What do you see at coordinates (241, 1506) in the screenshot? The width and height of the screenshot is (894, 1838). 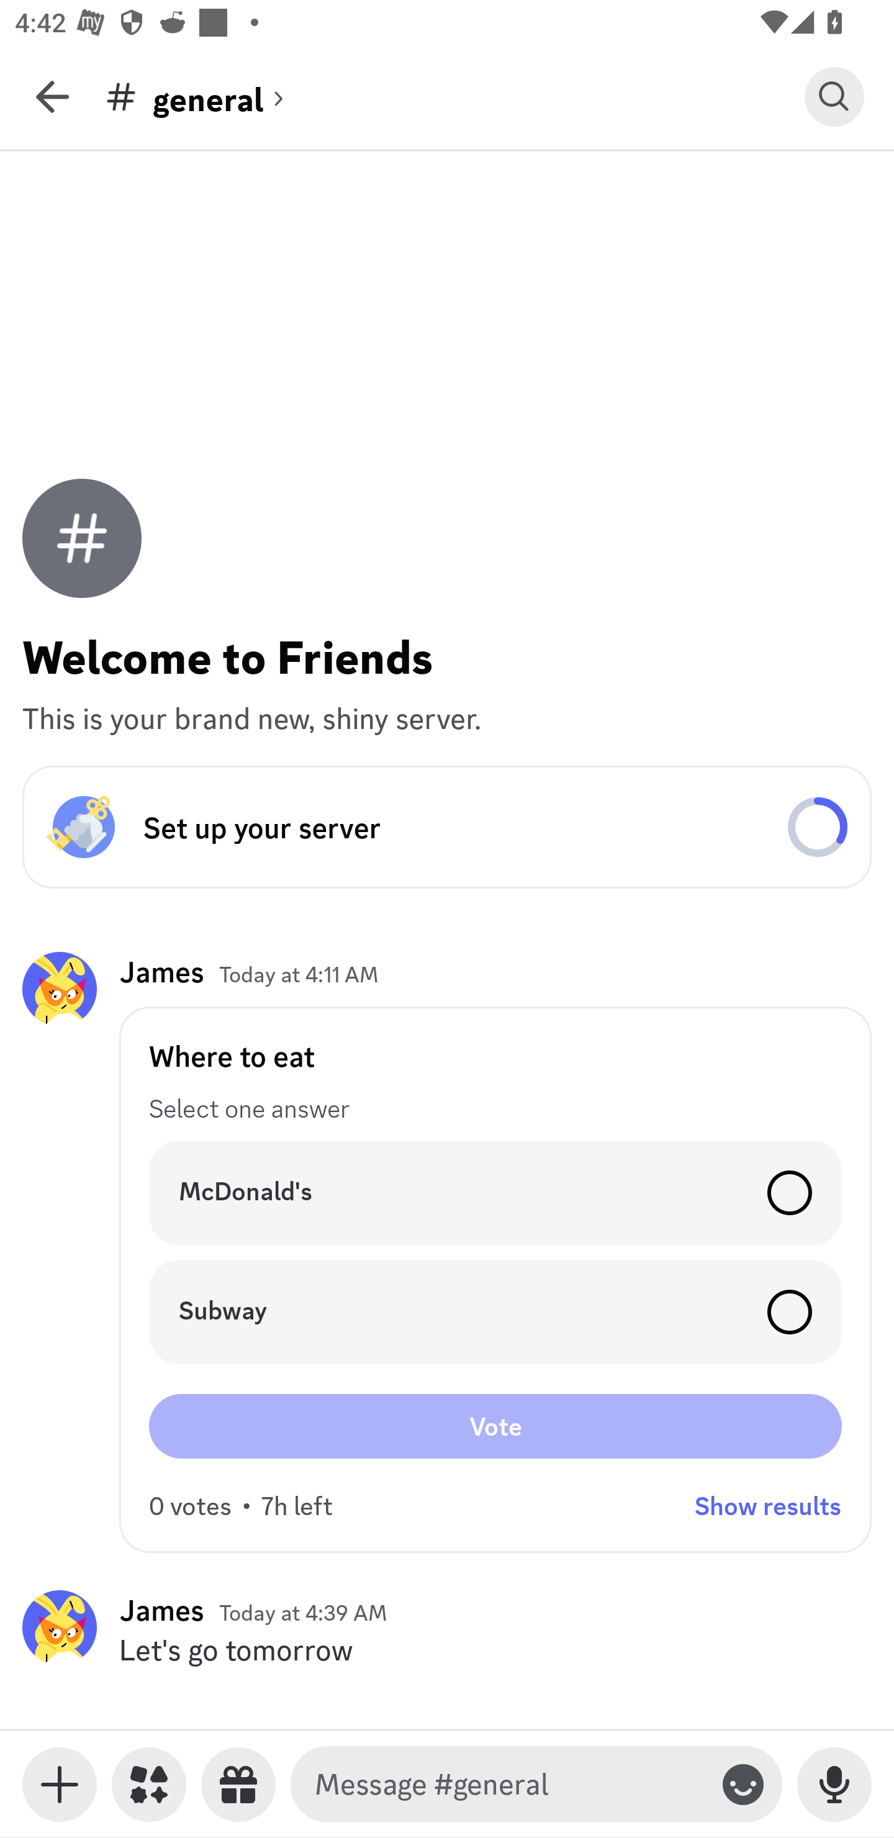 I see `0 votes  •  7h left` at bounding box center [241, 1506].